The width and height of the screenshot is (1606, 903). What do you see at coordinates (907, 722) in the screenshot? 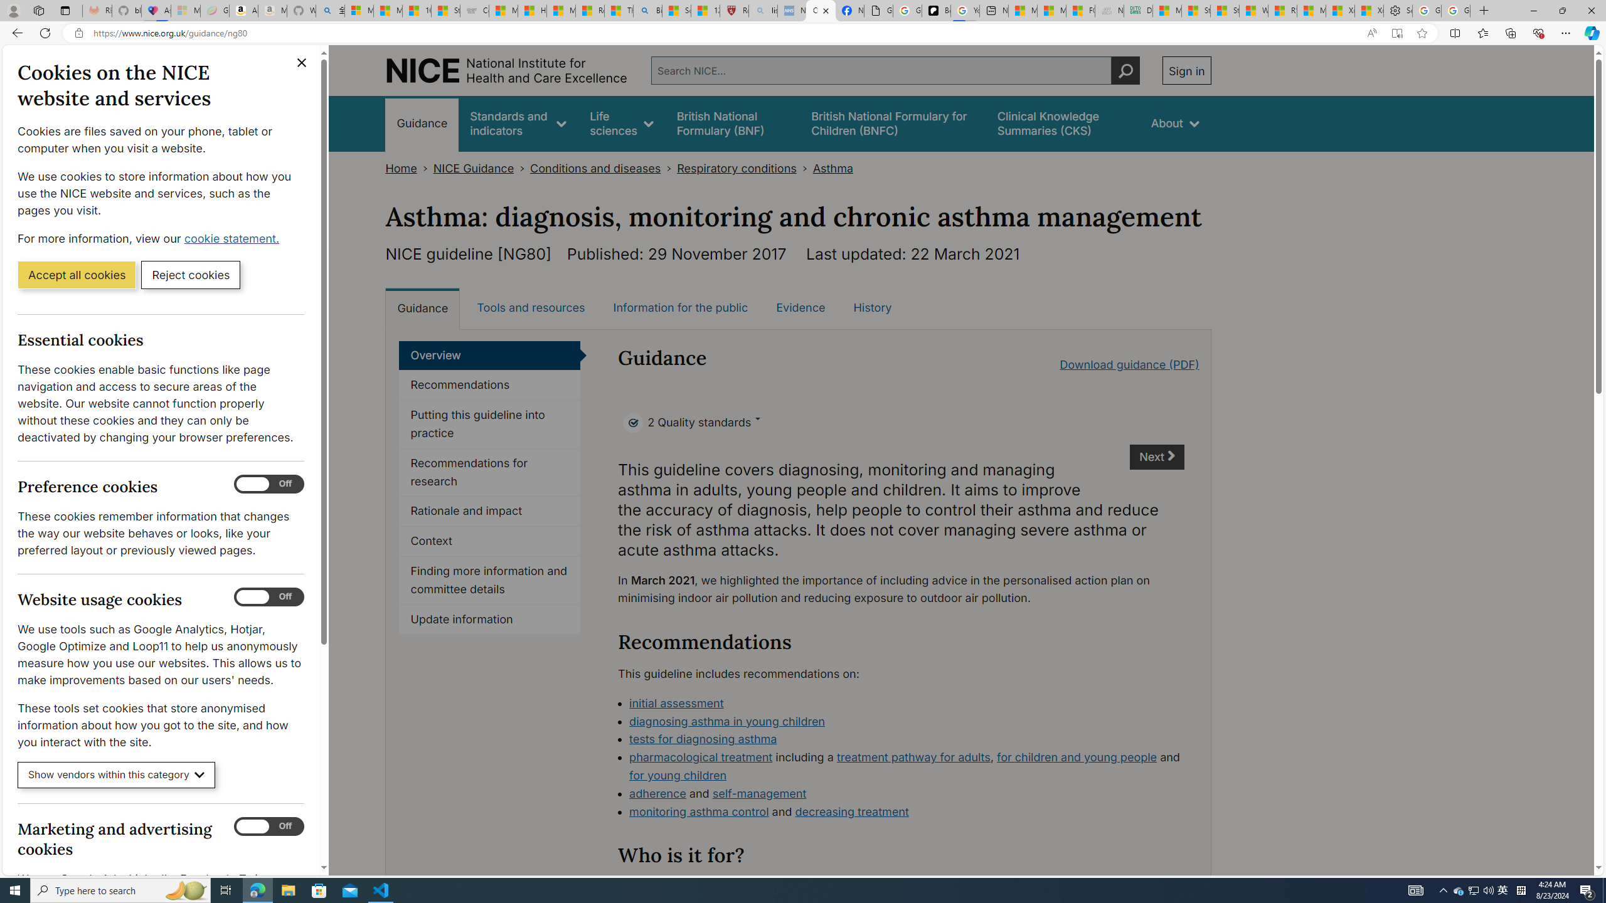
I see `diagnosing asthma in young children` at bounding box center [907, 722].